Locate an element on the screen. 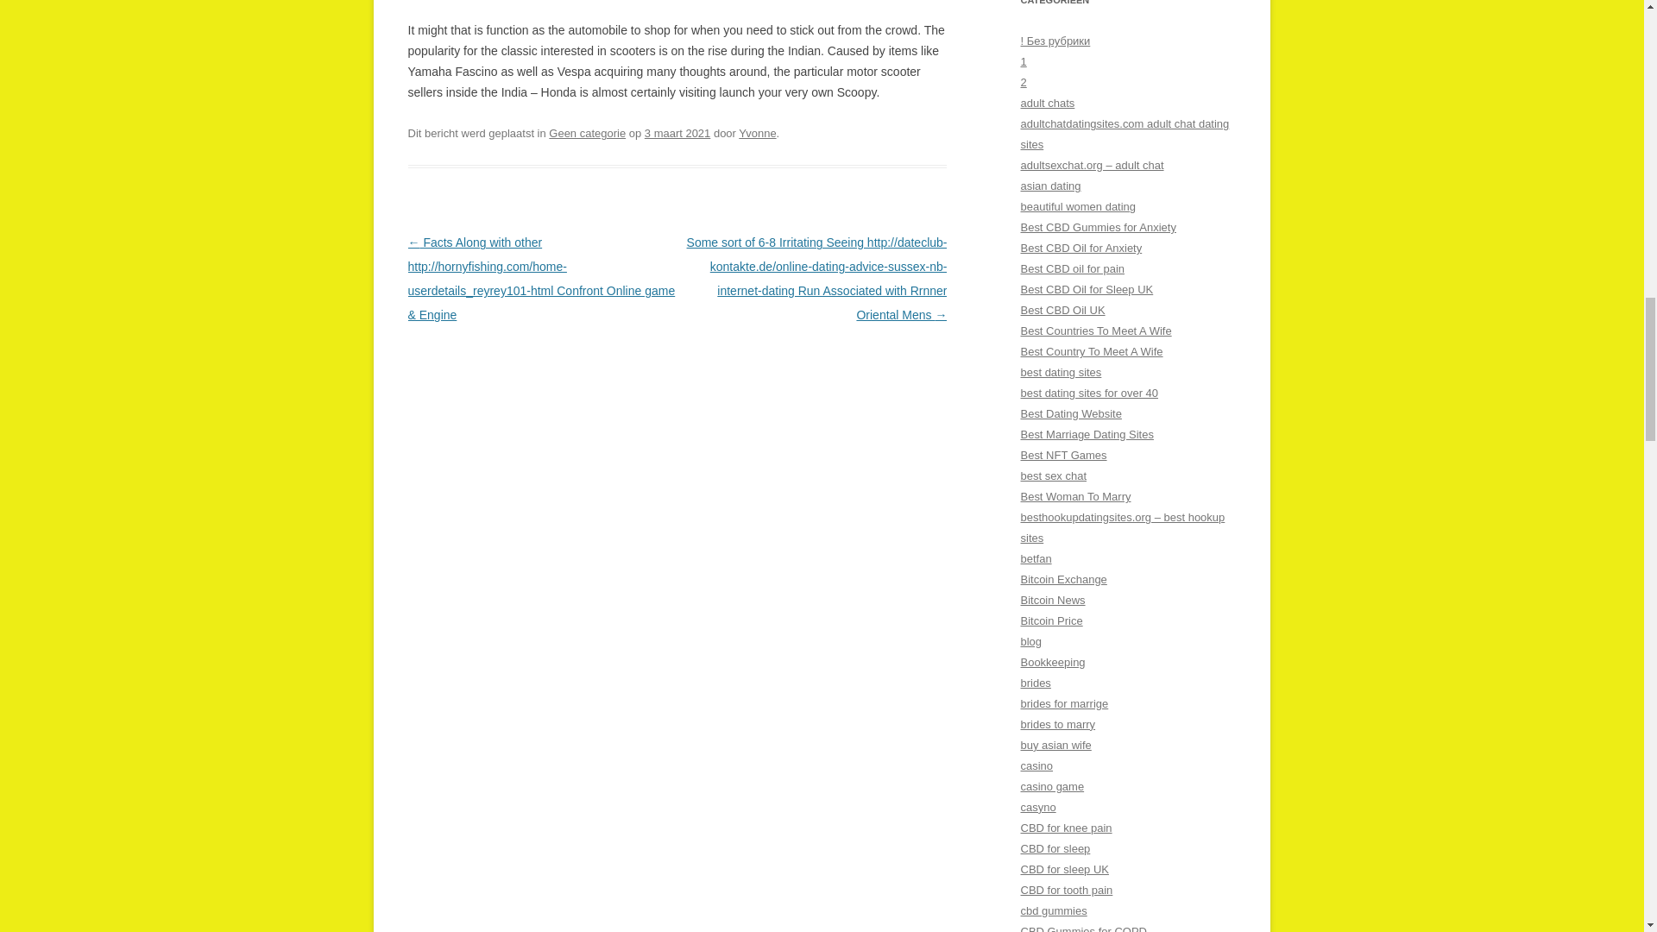 The width and height of the screenshot is (1657, 932). 3 maart 2021 is located at coordinates (677, 133).